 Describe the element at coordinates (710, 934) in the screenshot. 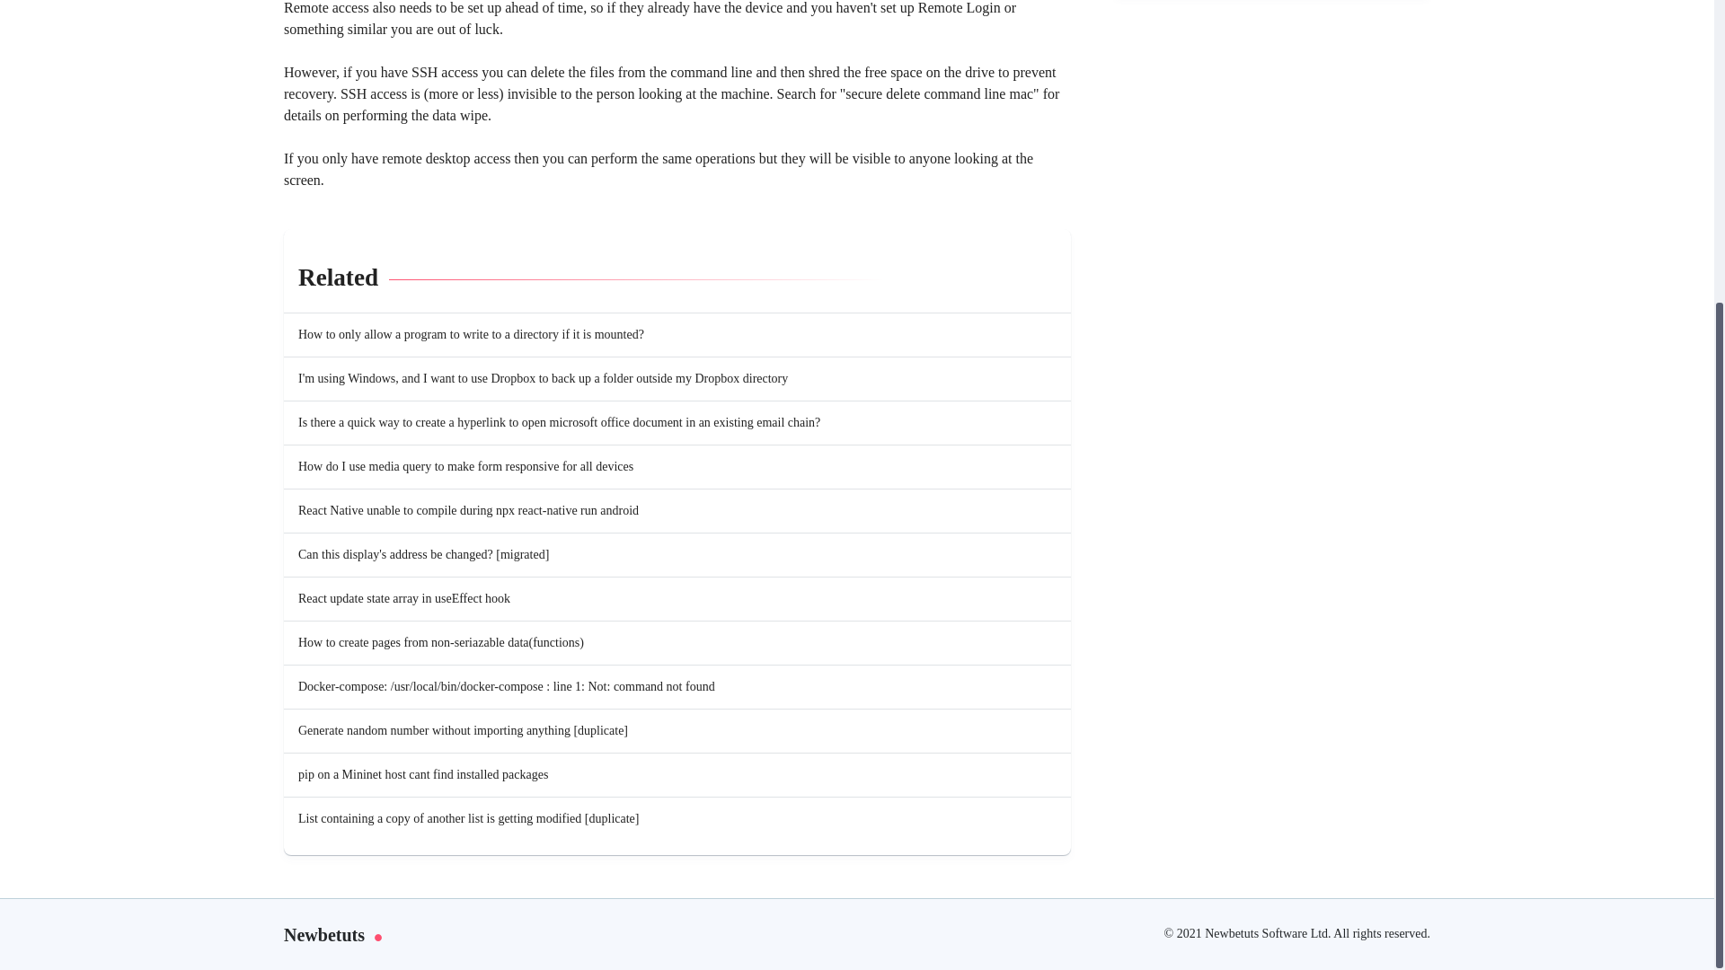

I see `Newbetuts .` at that location.